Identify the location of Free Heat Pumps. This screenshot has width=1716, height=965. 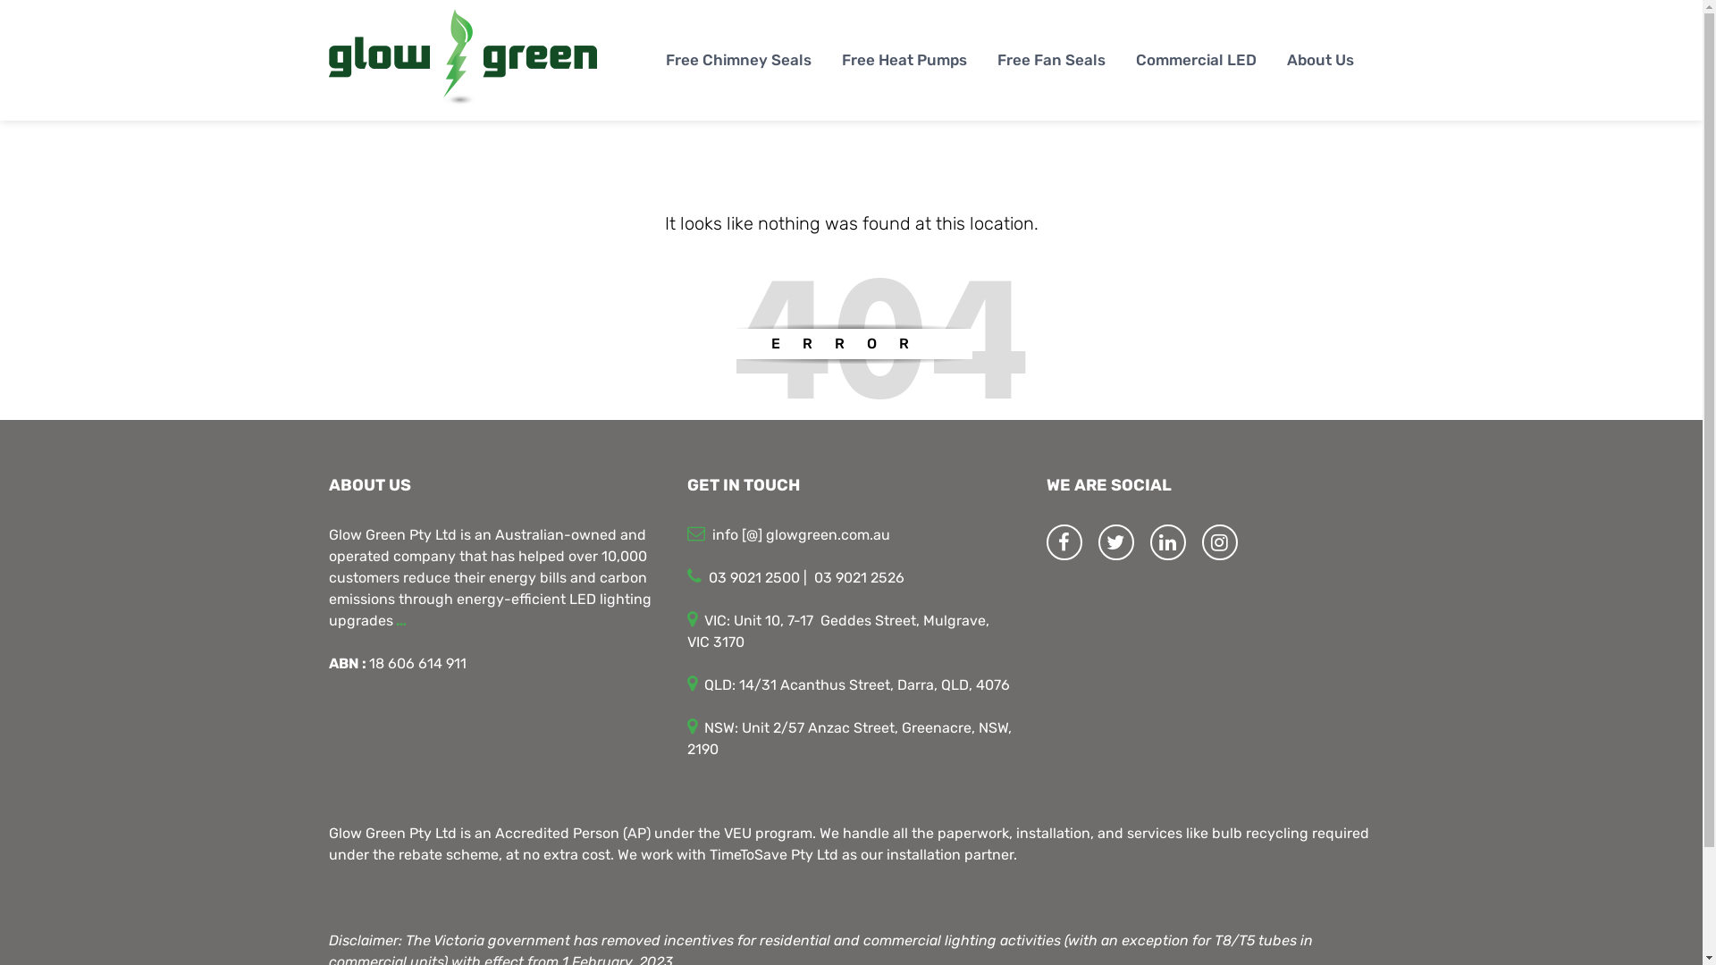
(904, 61).